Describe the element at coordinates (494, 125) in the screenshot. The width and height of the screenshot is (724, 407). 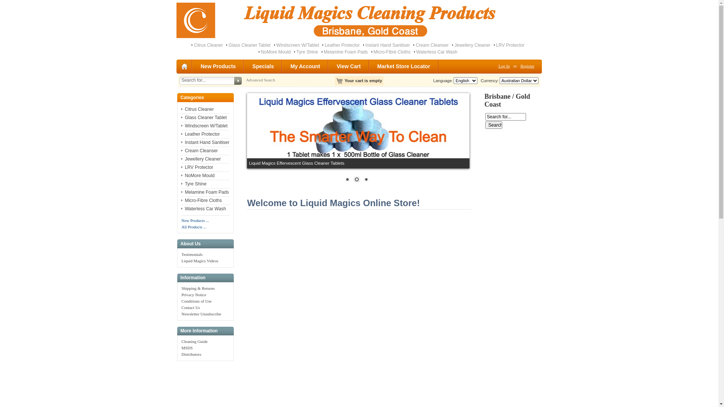
I see `Search` at that location.